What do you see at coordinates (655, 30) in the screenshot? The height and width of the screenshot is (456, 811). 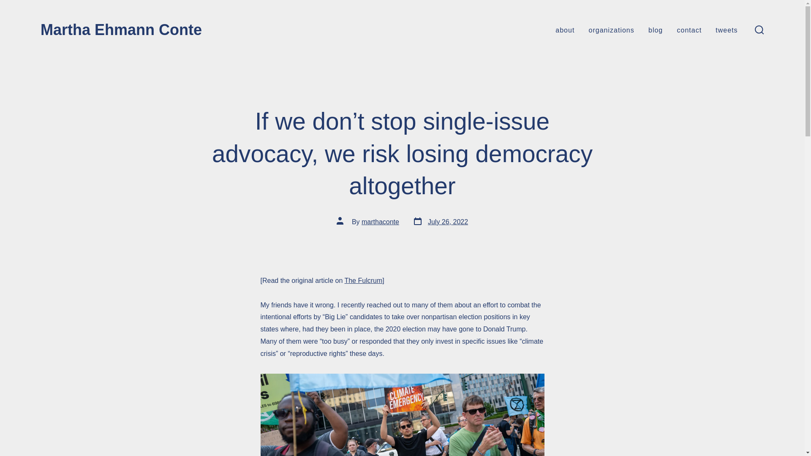 I see `The Fulcrum` at bounding box center [655, 30].